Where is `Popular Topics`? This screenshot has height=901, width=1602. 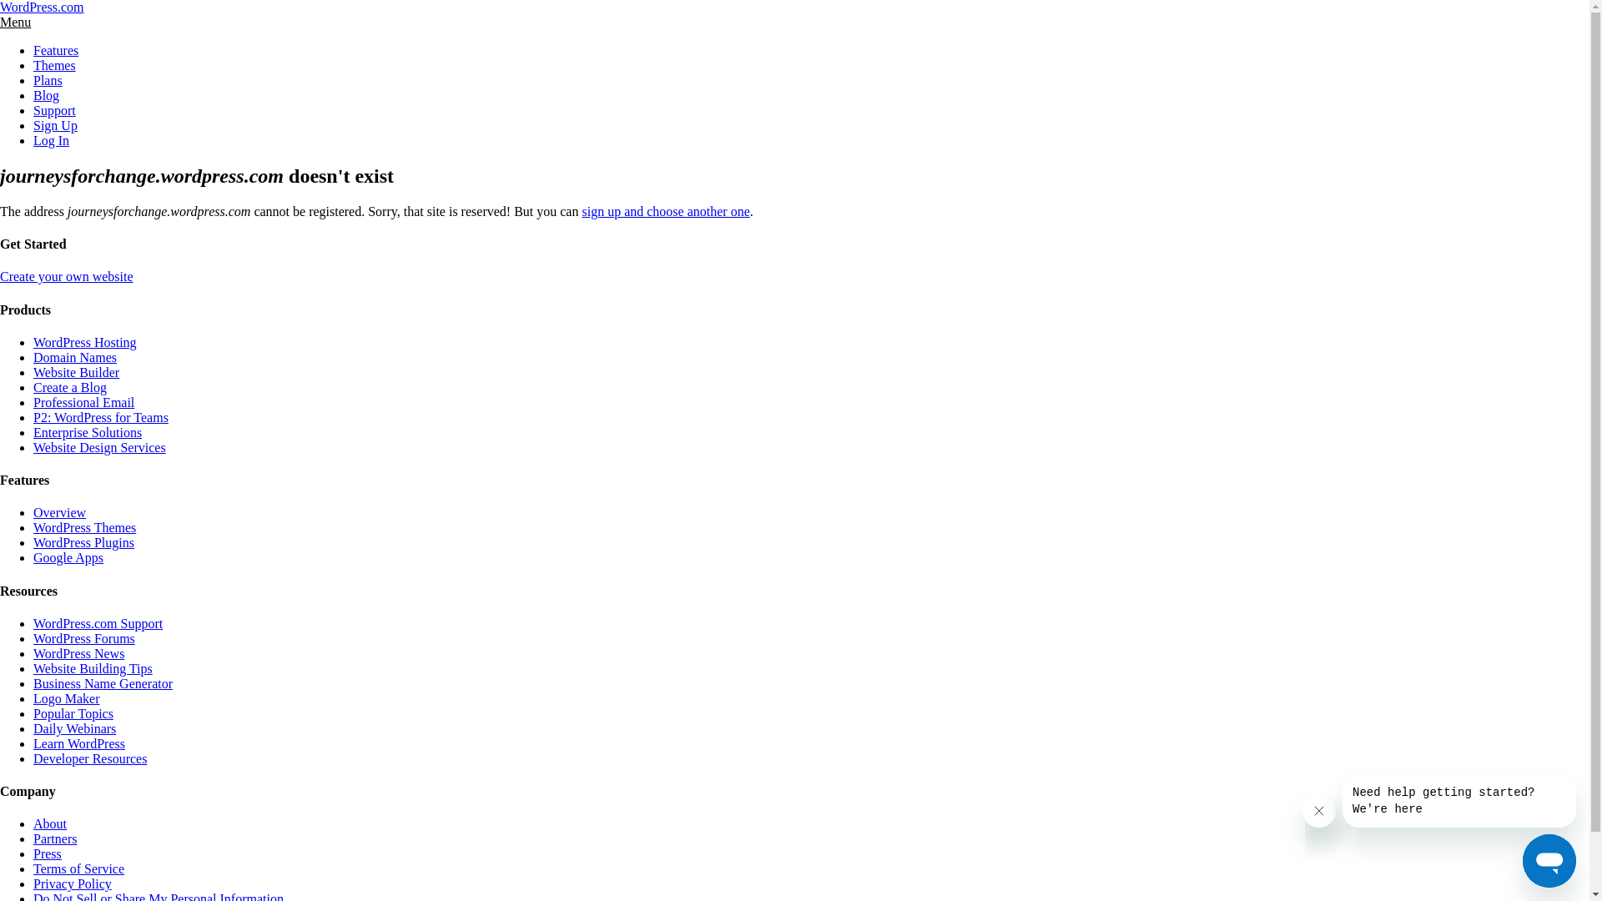 Popular Topics is located at coordinates (73, 714).